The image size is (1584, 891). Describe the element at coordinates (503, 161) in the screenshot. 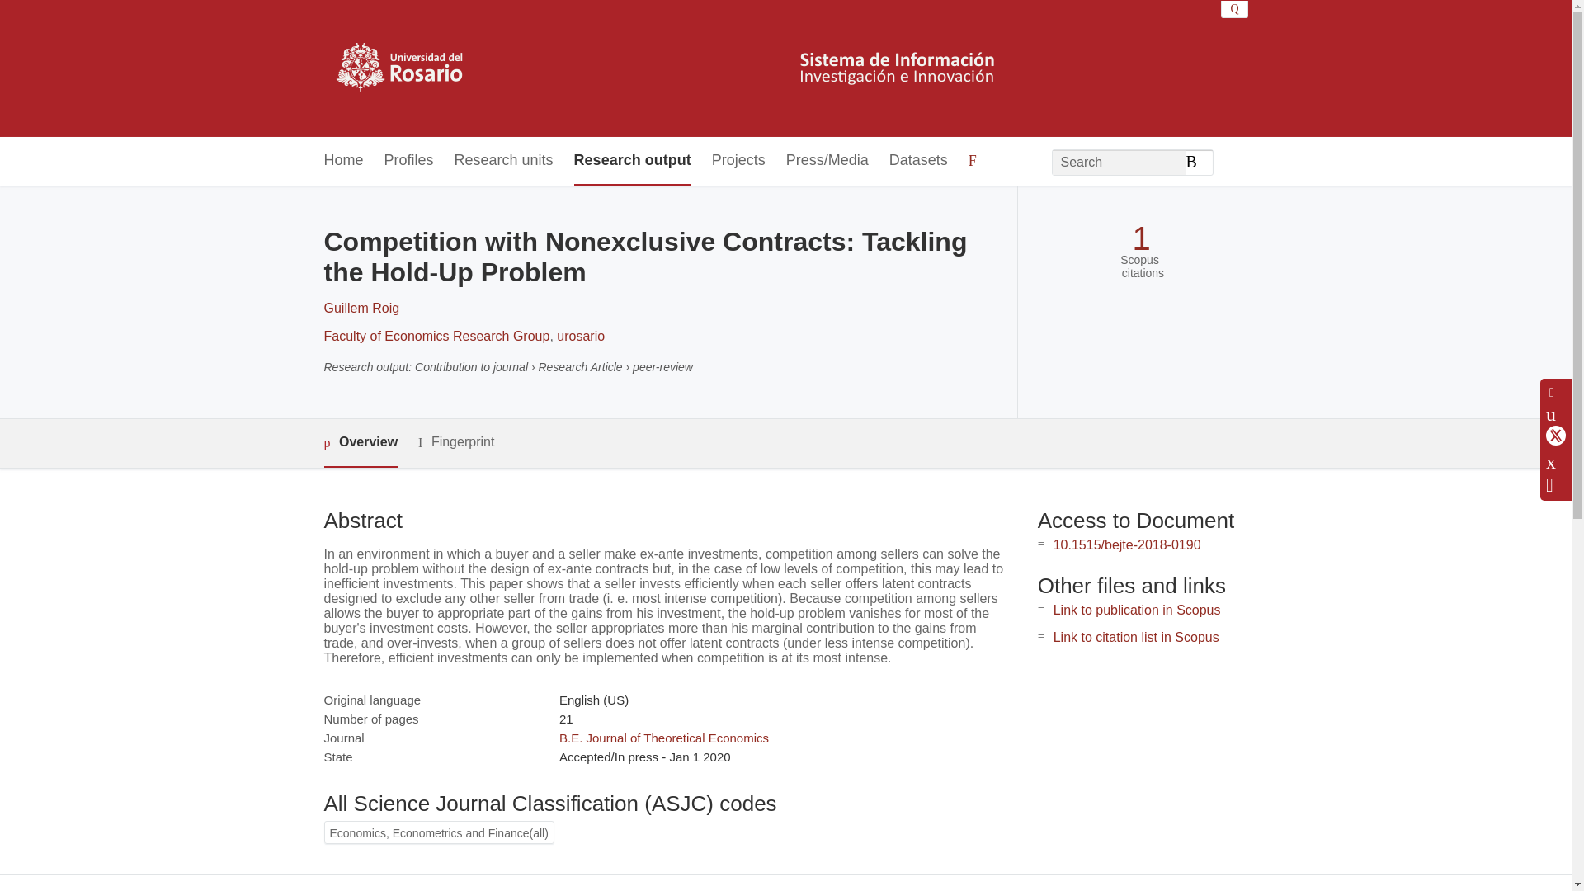

I see `Research units` at that location.